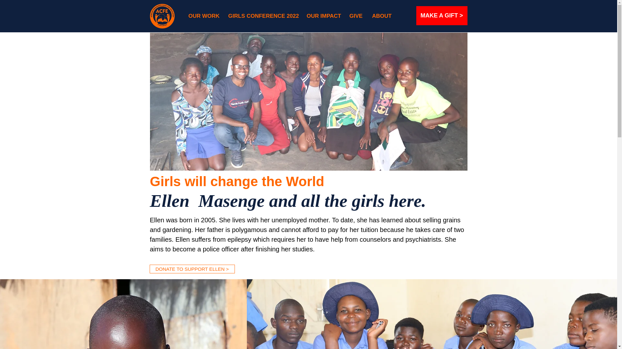 The height and width of the screenshot is (349, 622). I want to click on GIVE, so click(356, 16).